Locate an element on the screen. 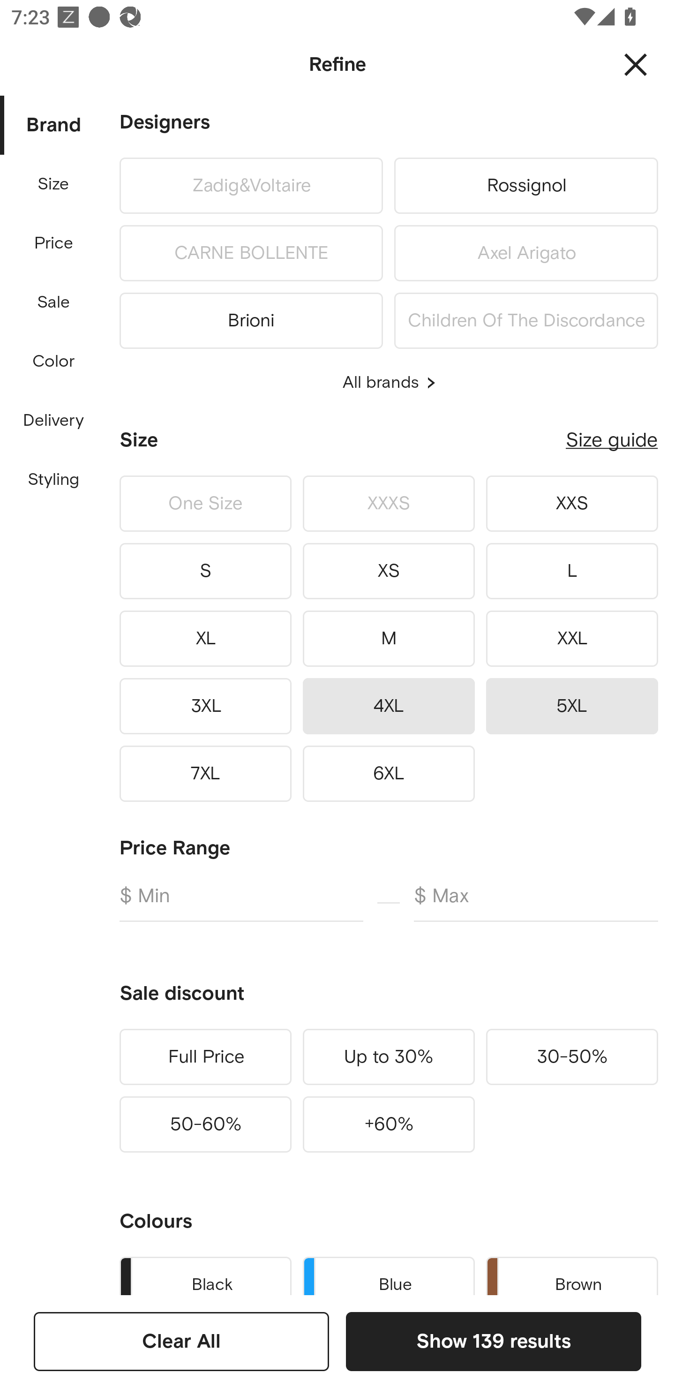  Black is located at coordinates (205, 1273).